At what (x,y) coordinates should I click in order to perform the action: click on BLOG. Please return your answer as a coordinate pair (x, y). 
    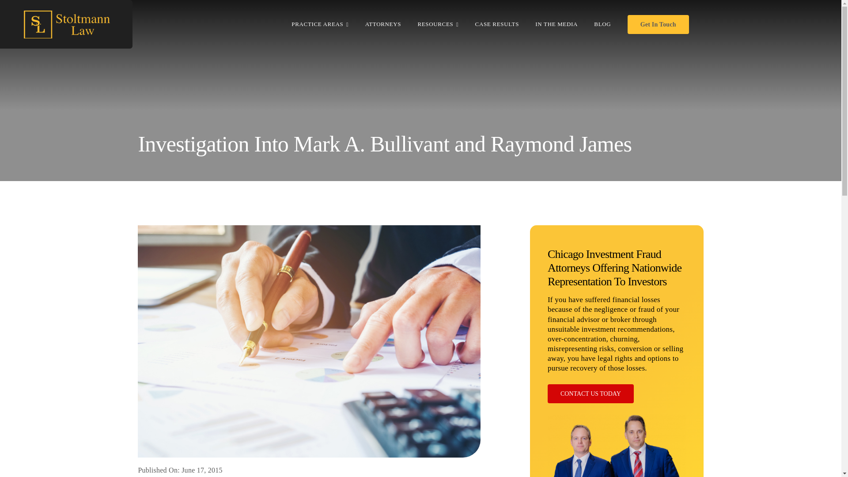
    Looking at the image, I should click on (602, 24).